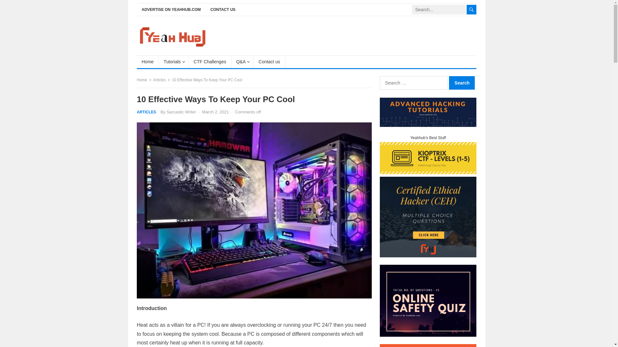 The height and width of the screenshot is (347, 618). Describe the element at coordinates (210, 61) in the screenshot. I see `CTF Challenges` at that location.